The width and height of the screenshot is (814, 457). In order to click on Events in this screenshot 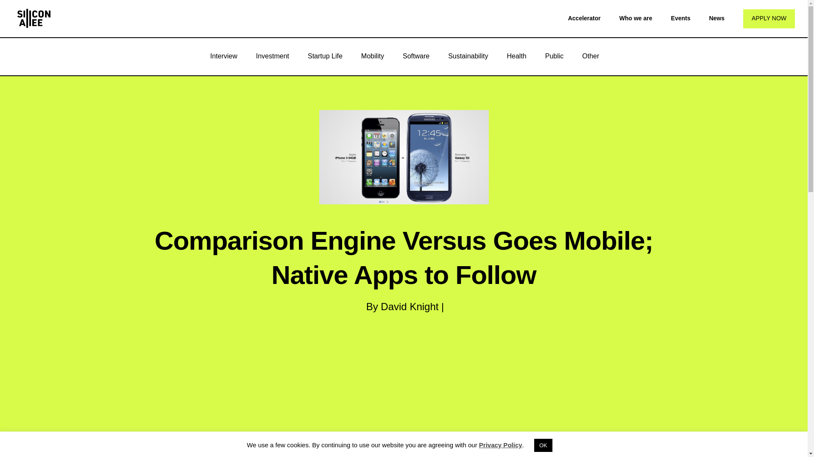, I will do `click(680, 18)`.